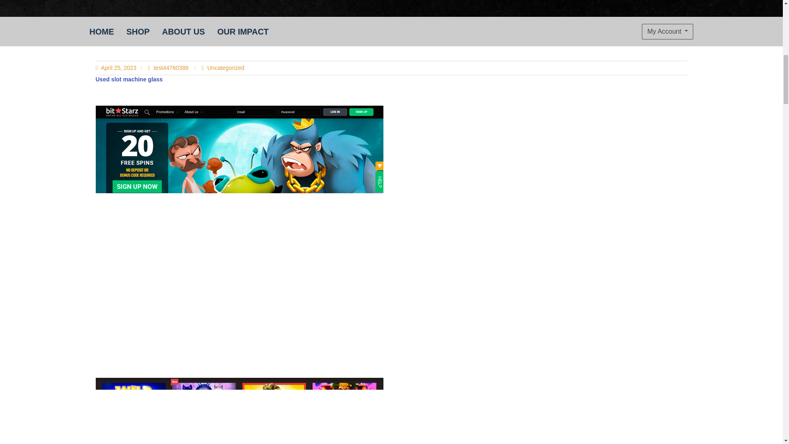 This screenshot has width=789, height=444. What do you see at coordinates (183, 31) in the screenshot?
I see `ABOUT US` at bounding box center [183, 31].